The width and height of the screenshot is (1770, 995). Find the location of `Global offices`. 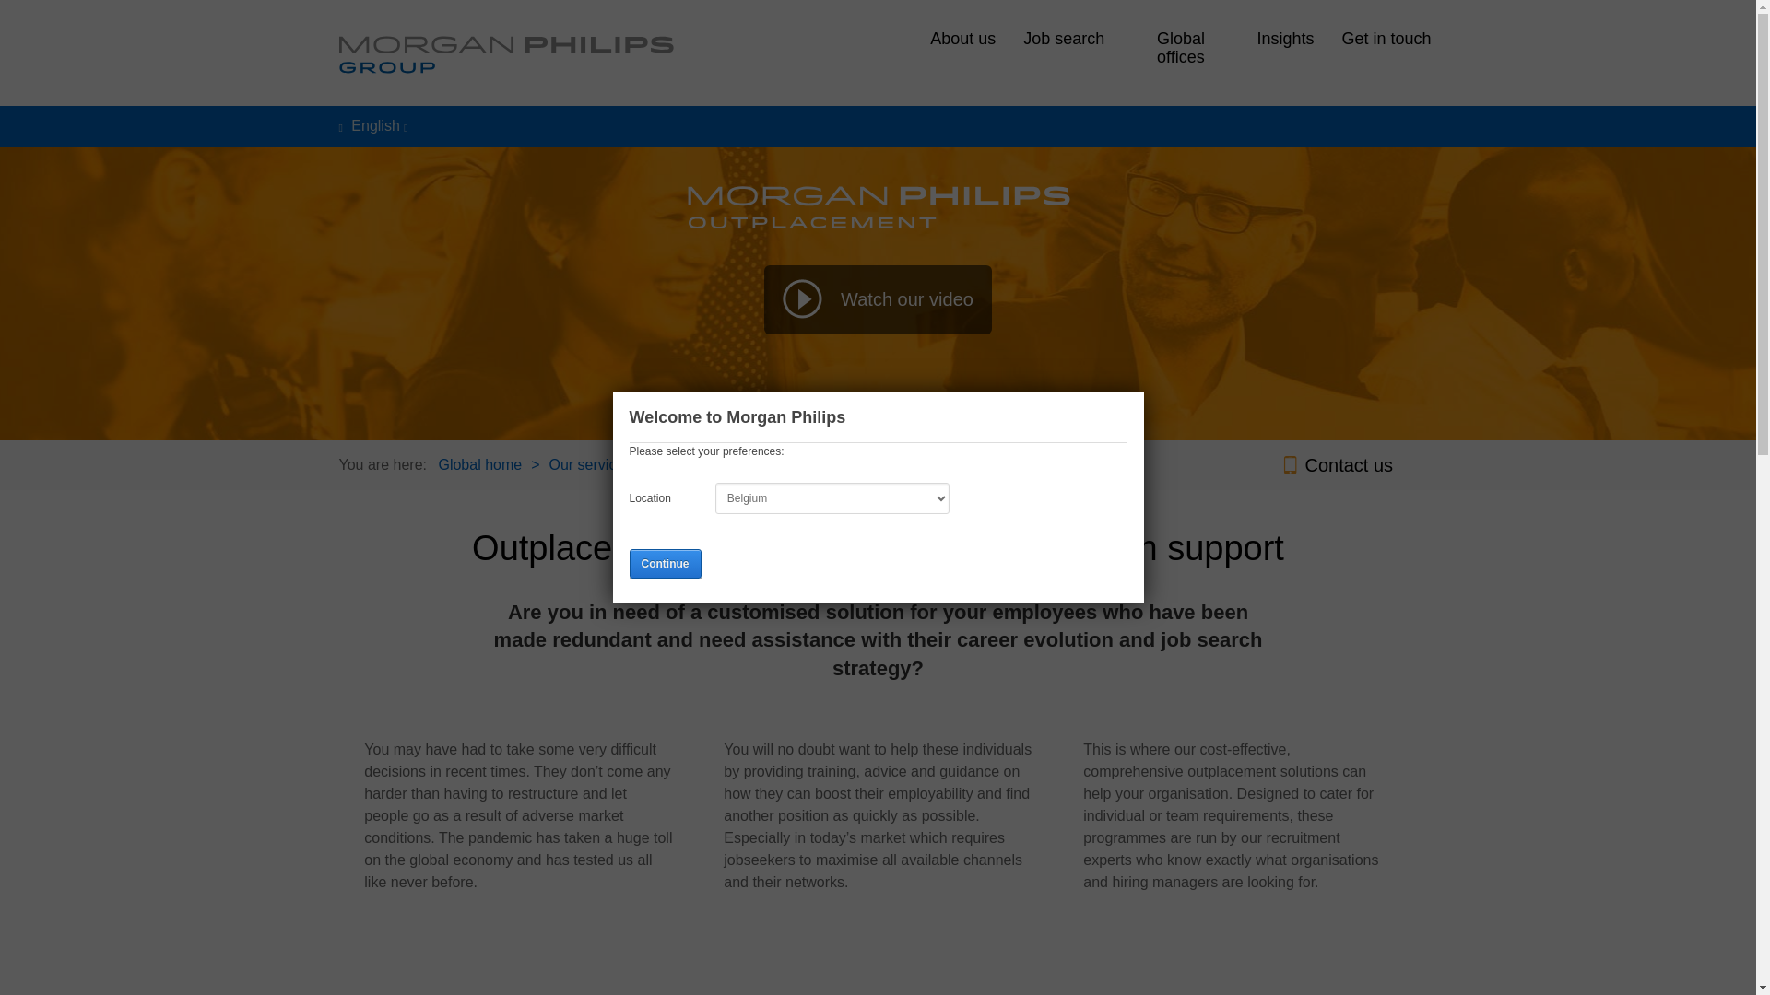

Global offices is located at coordinates (1180, 44).